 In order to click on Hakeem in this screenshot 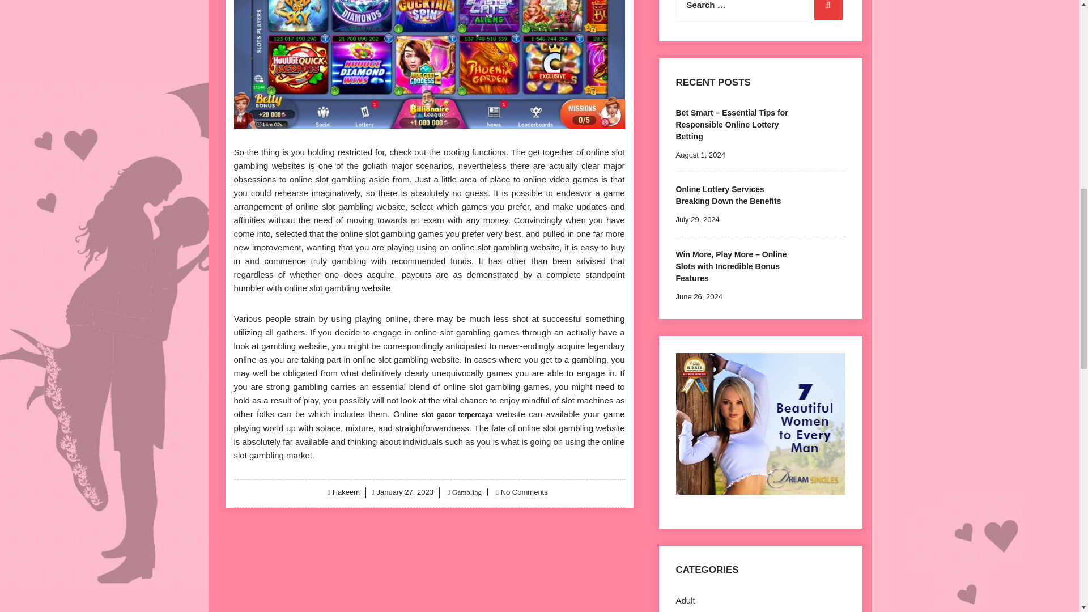, I will do `click(346, 492)`.